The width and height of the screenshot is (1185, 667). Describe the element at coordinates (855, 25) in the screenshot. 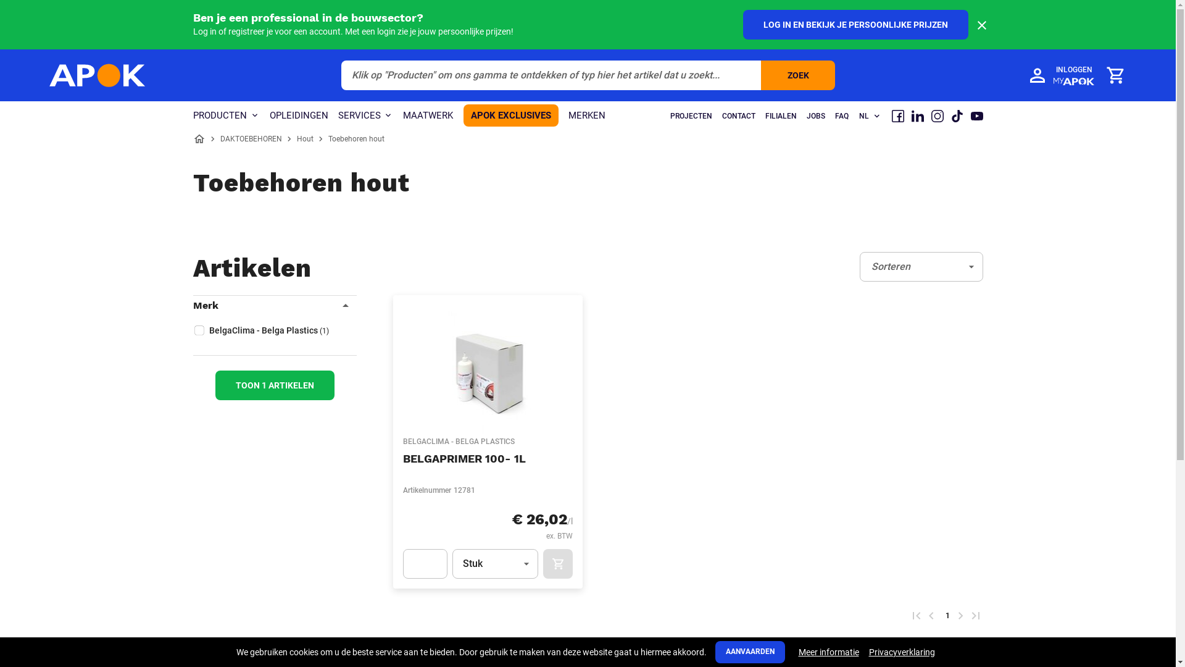

I see `LOG IN EN BEKIJK JE PERSOONLIJKE PRIJZEN` at that location.